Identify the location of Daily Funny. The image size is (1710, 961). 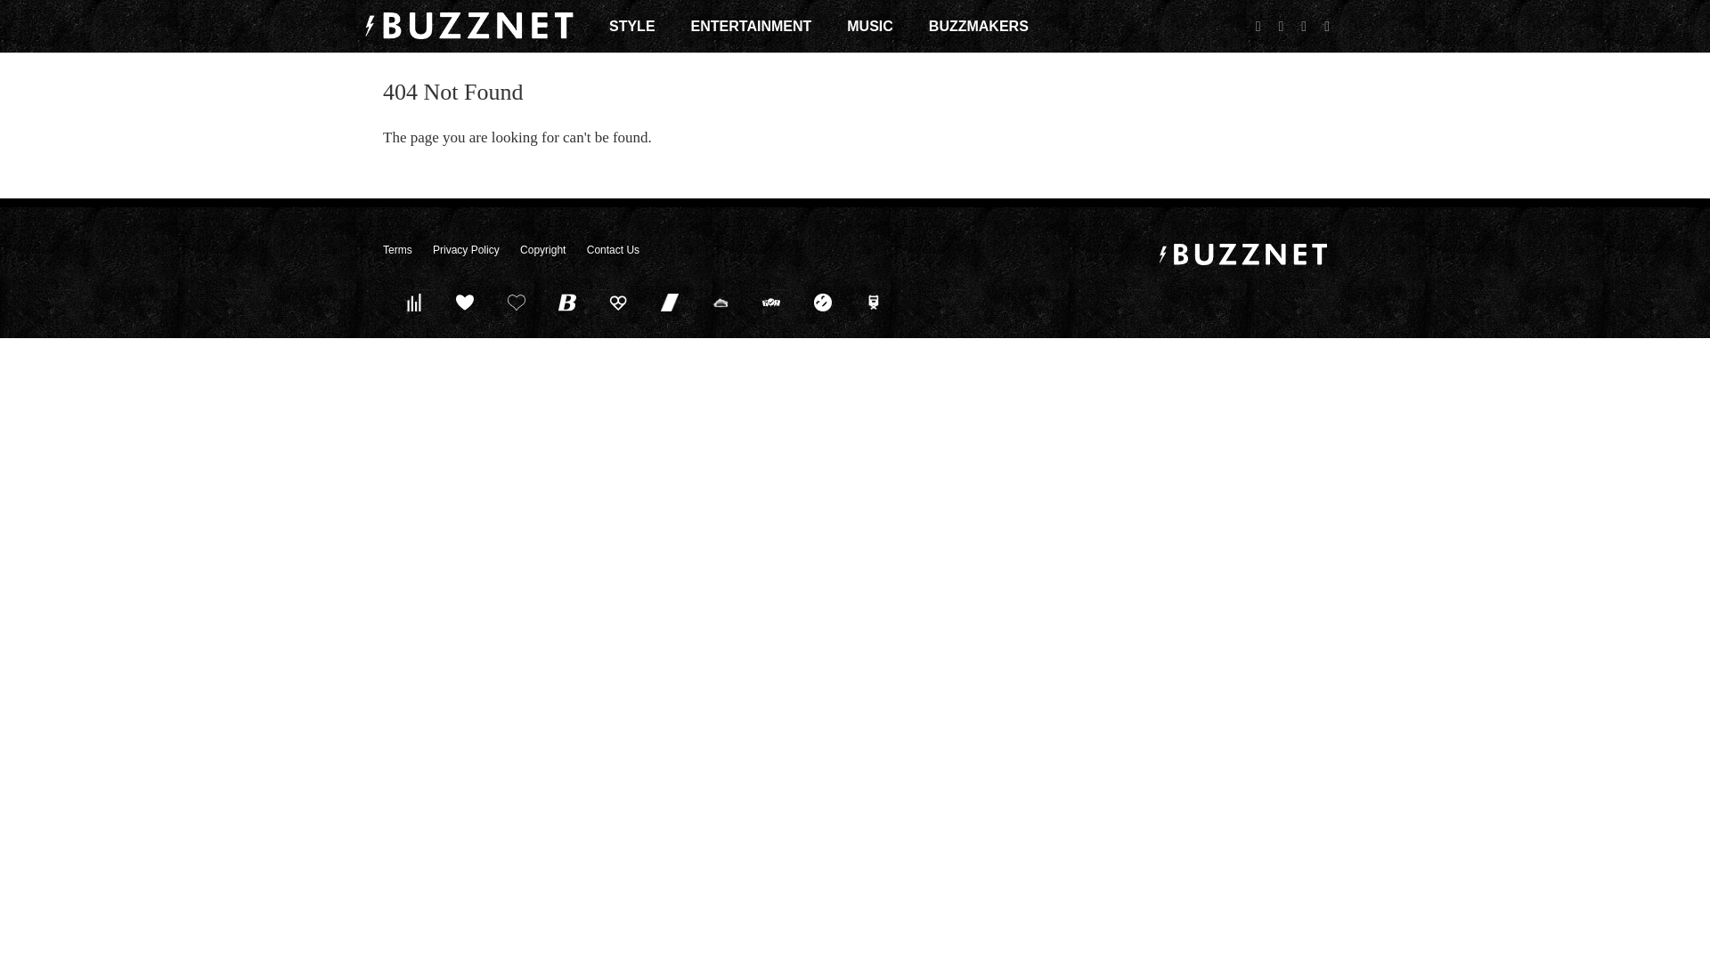
(822, 302).